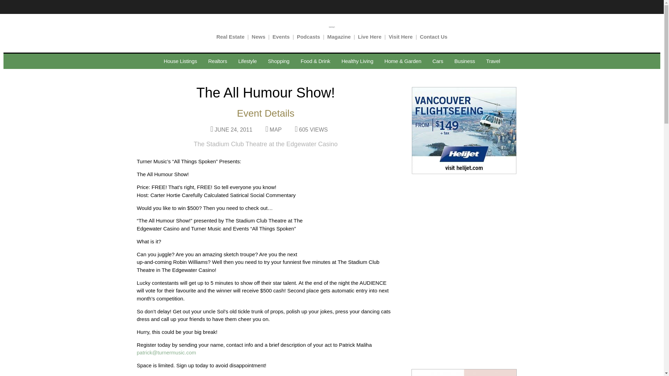  What do you see at coordinates (339, 36) in the screenshot?
I see `Magazine` at bounding box center [339, 36].